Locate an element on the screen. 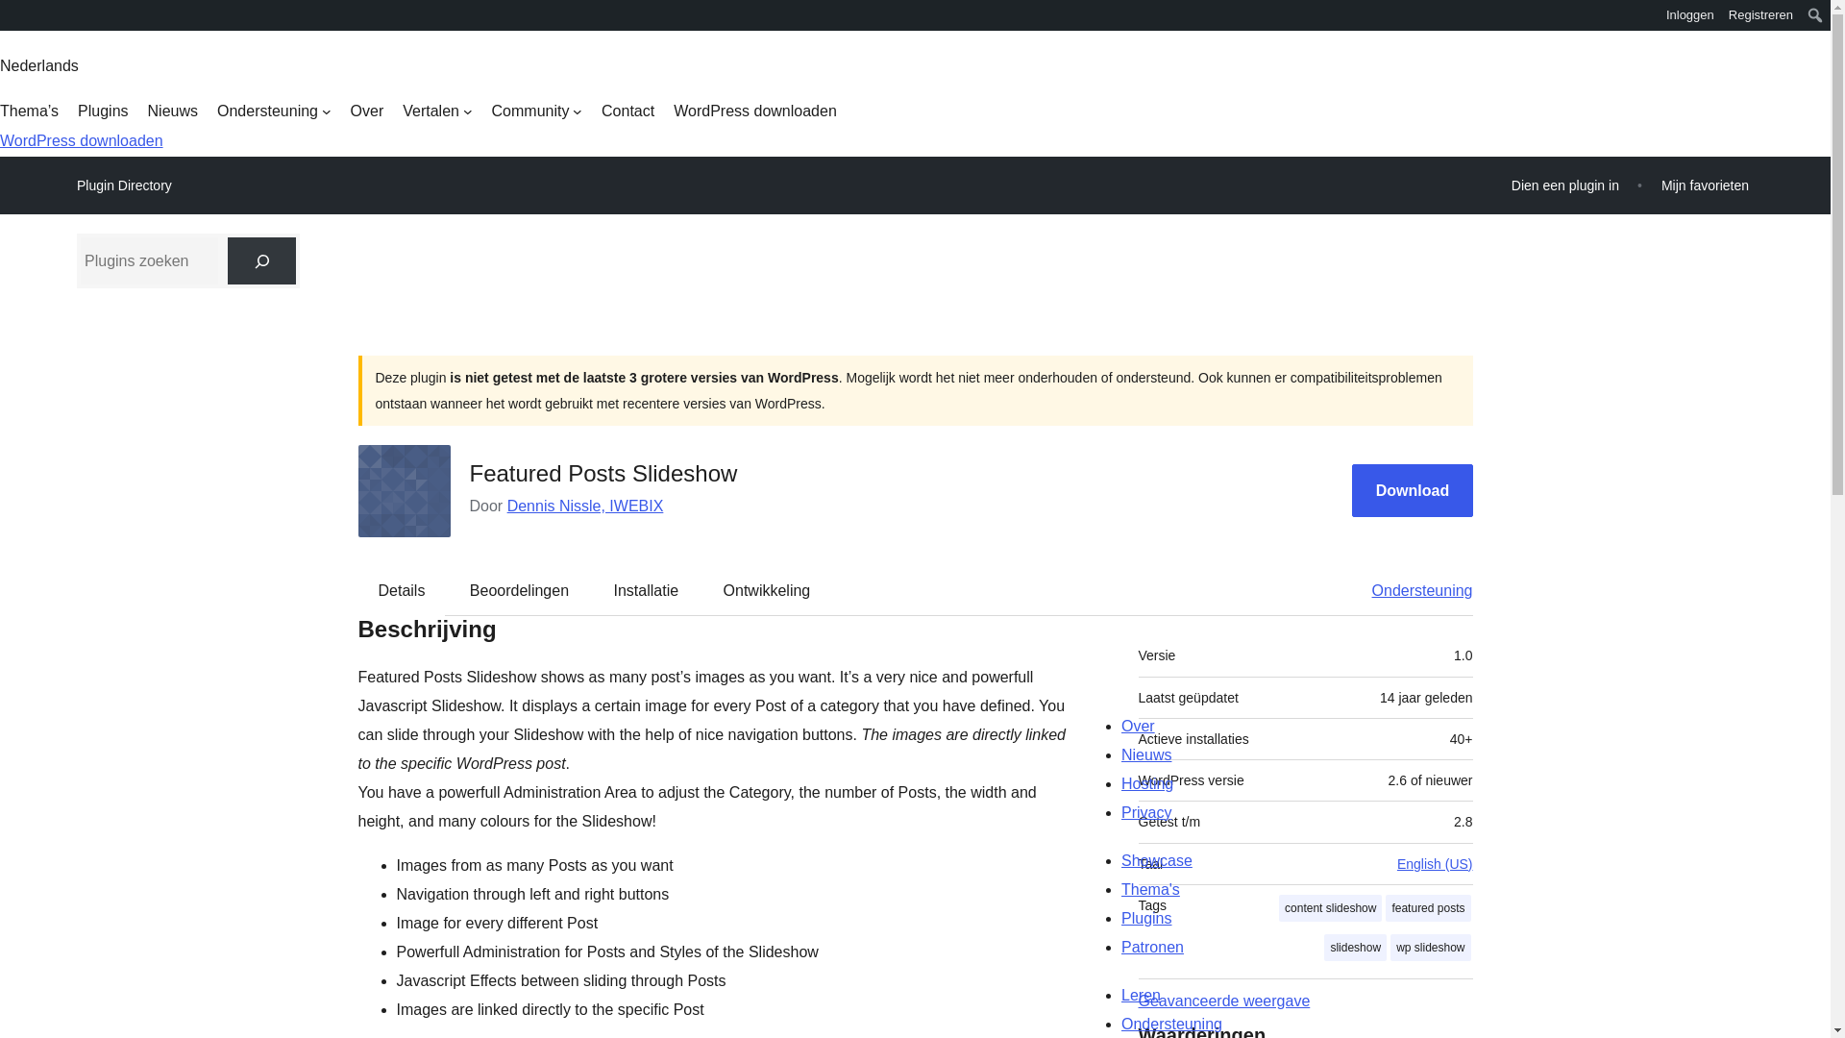 The height and width of the screenshot is (1038, 1845). Vertalen is located at coordinates (436, 111).